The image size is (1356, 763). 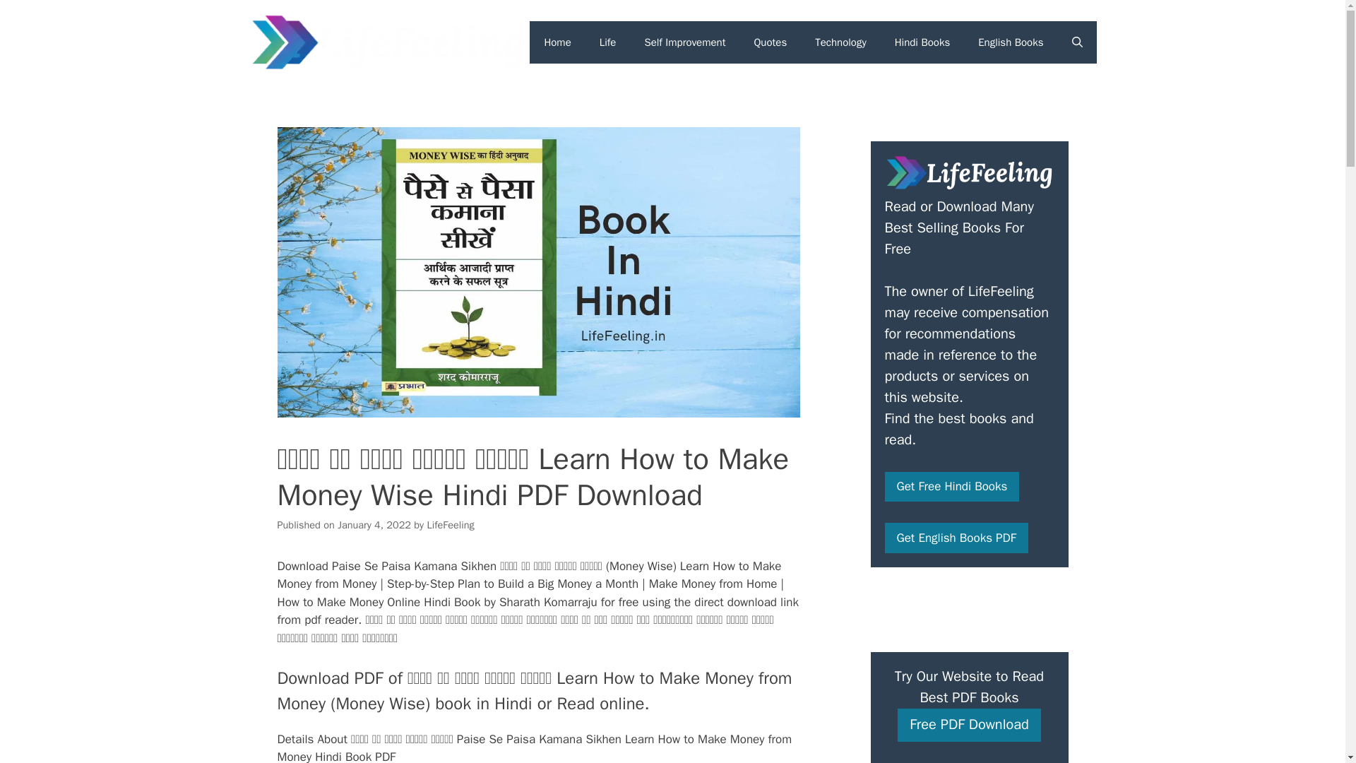 I want to click on Home, so click(x=557, y=42).